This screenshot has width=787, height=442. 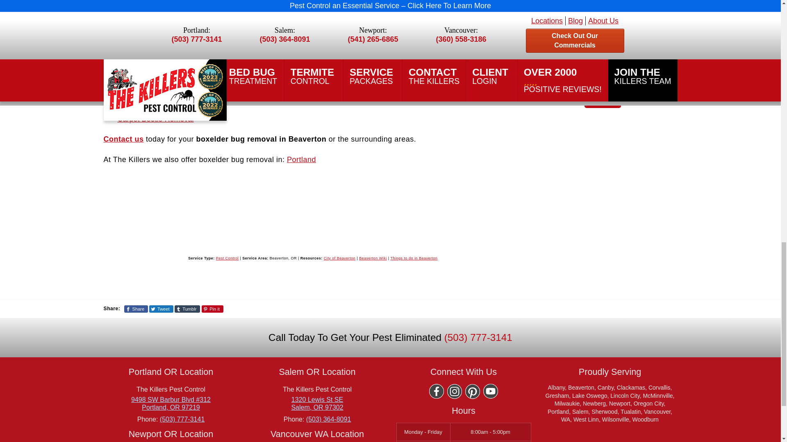 I want to click on Facebook, so click(x=436, y=391).